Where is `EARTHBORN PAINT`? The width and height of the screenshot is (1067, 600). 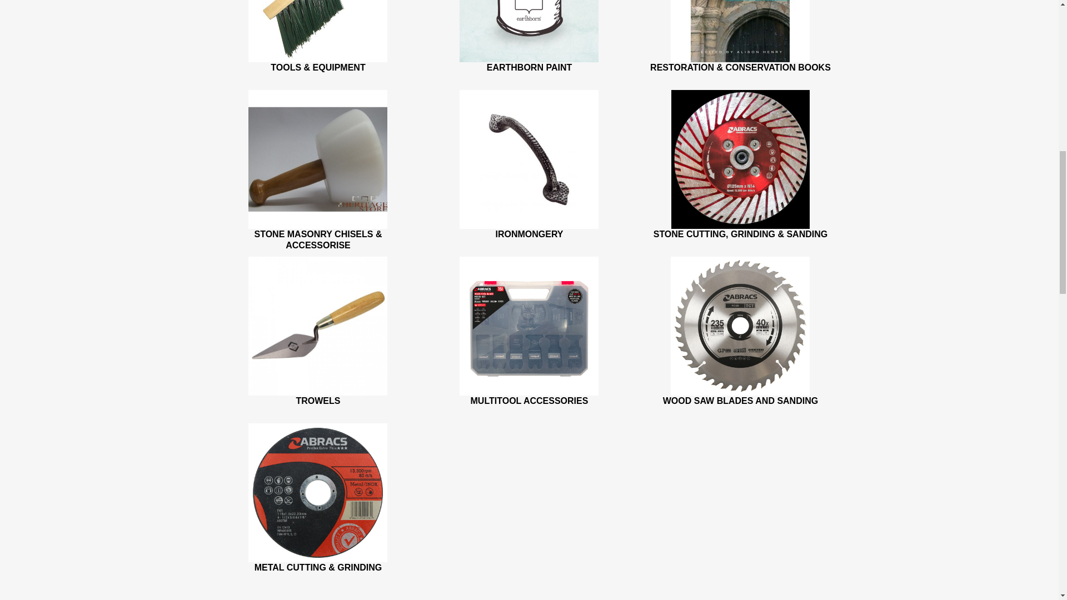 EARTHBORN PAINT is located at coordinates (529, 67).